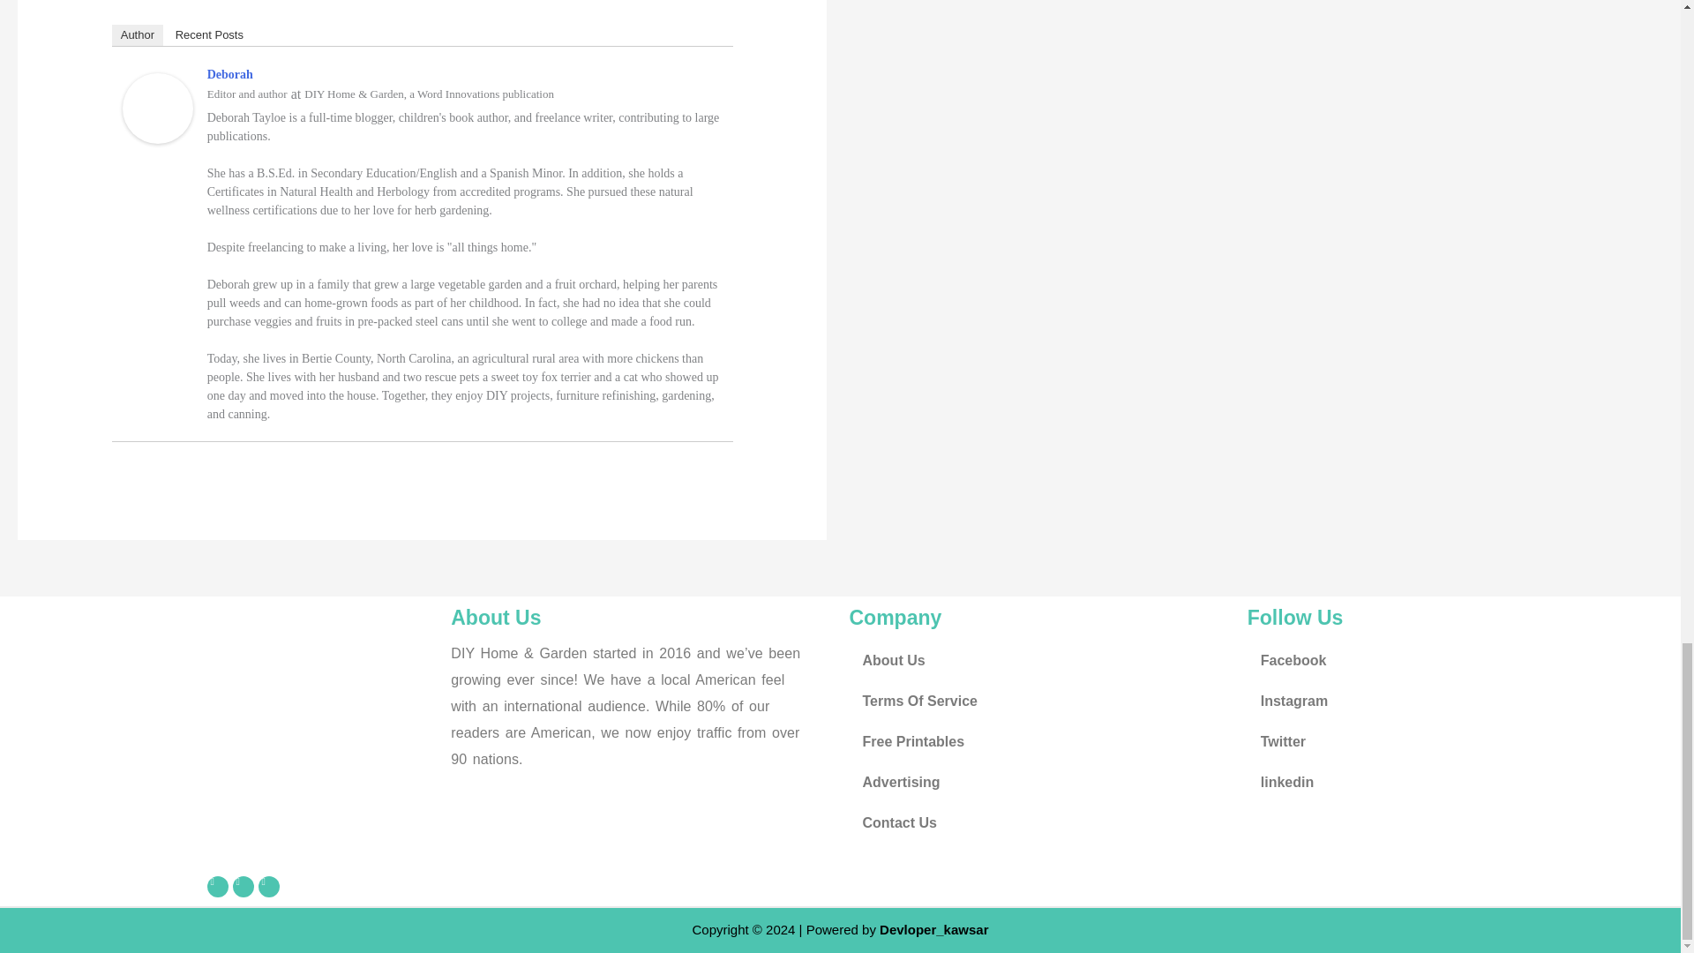 This screenshot has width=1694, height=953. What do you see at coordinates (229, 74) in the screenshot?
I see `Deborah` at bounding box center [229, 74].